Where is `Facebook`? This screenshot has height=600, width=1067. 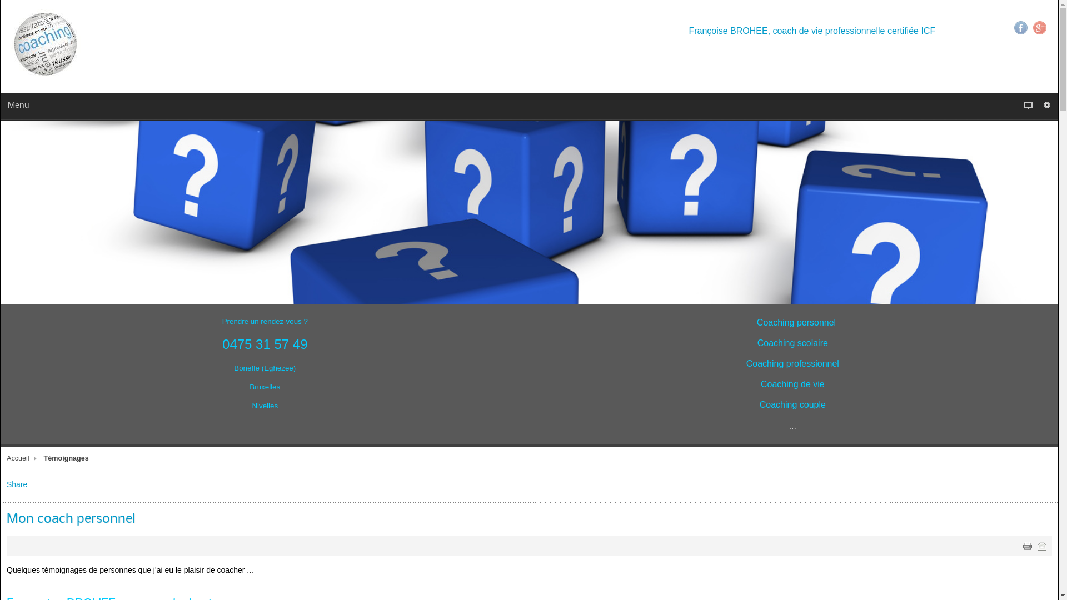
Facebook is located at coordinates (1021, 28).